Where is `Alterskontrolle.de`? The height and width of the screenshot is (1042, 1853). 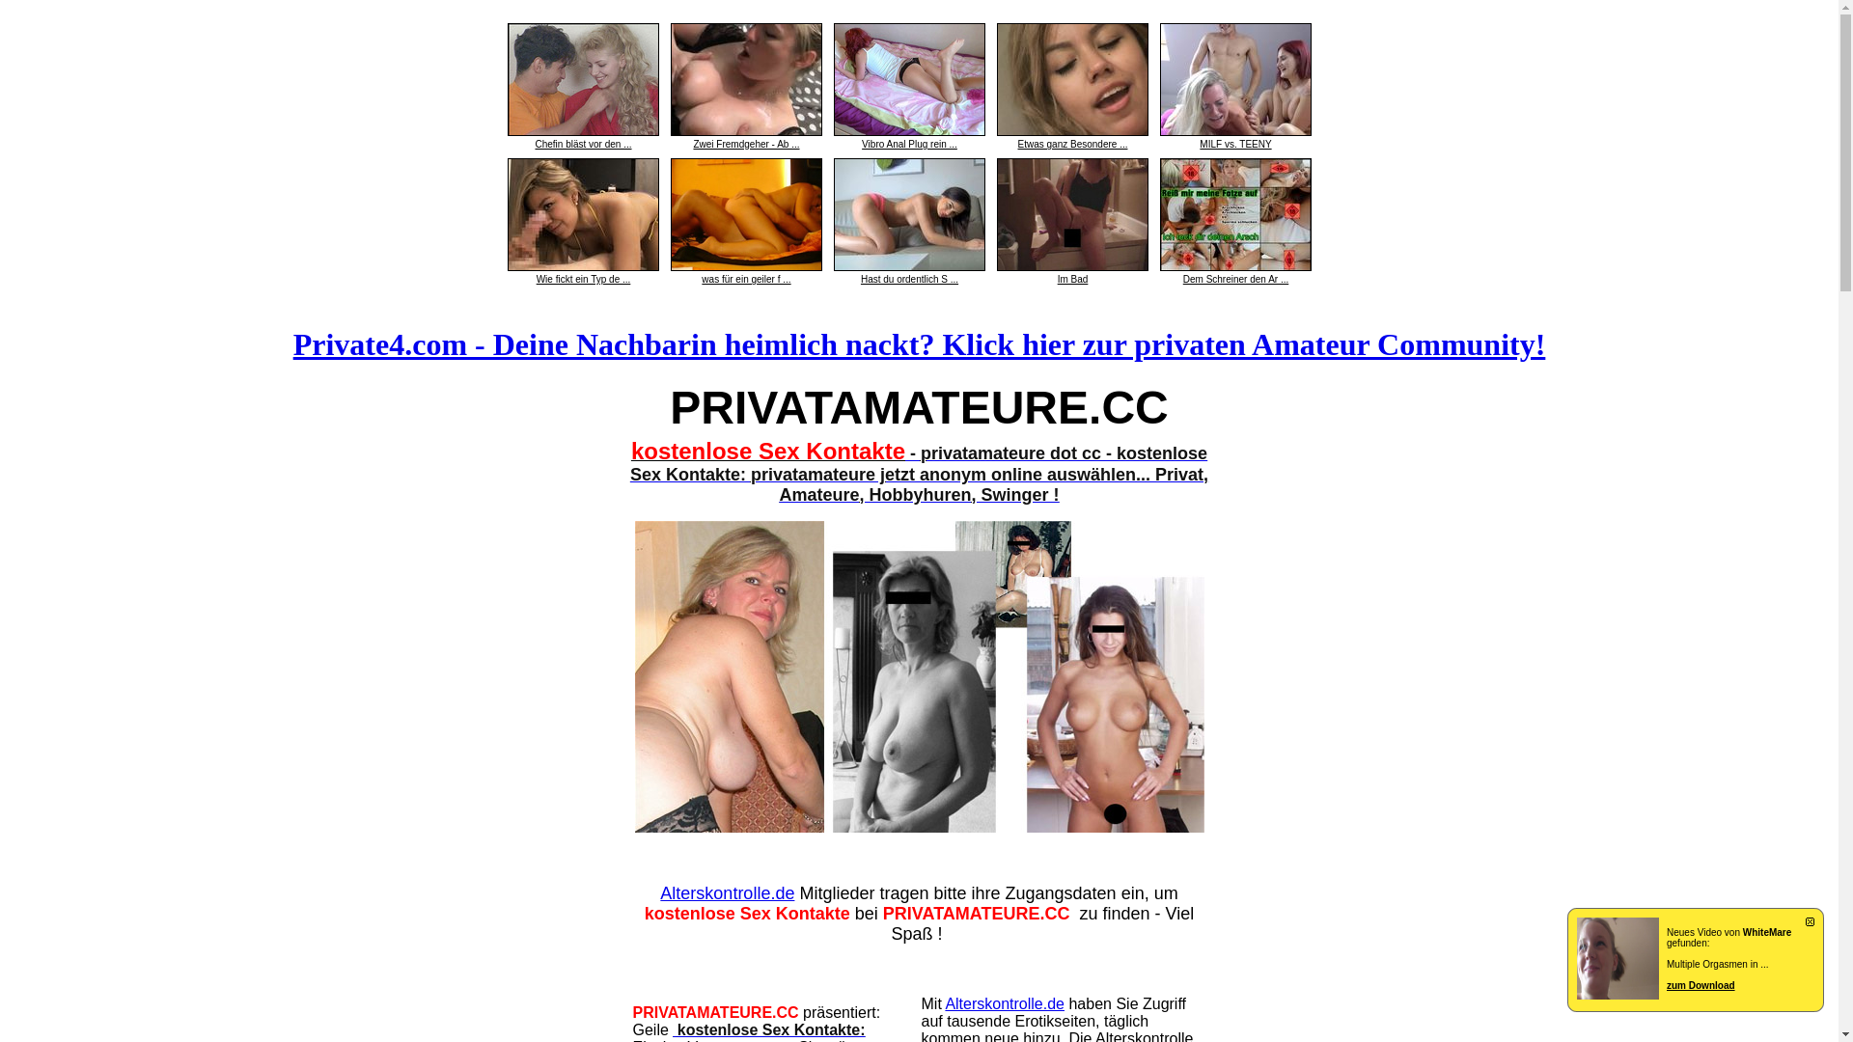
Alterskontrolle.de is located at coordinates (1005, 1003).